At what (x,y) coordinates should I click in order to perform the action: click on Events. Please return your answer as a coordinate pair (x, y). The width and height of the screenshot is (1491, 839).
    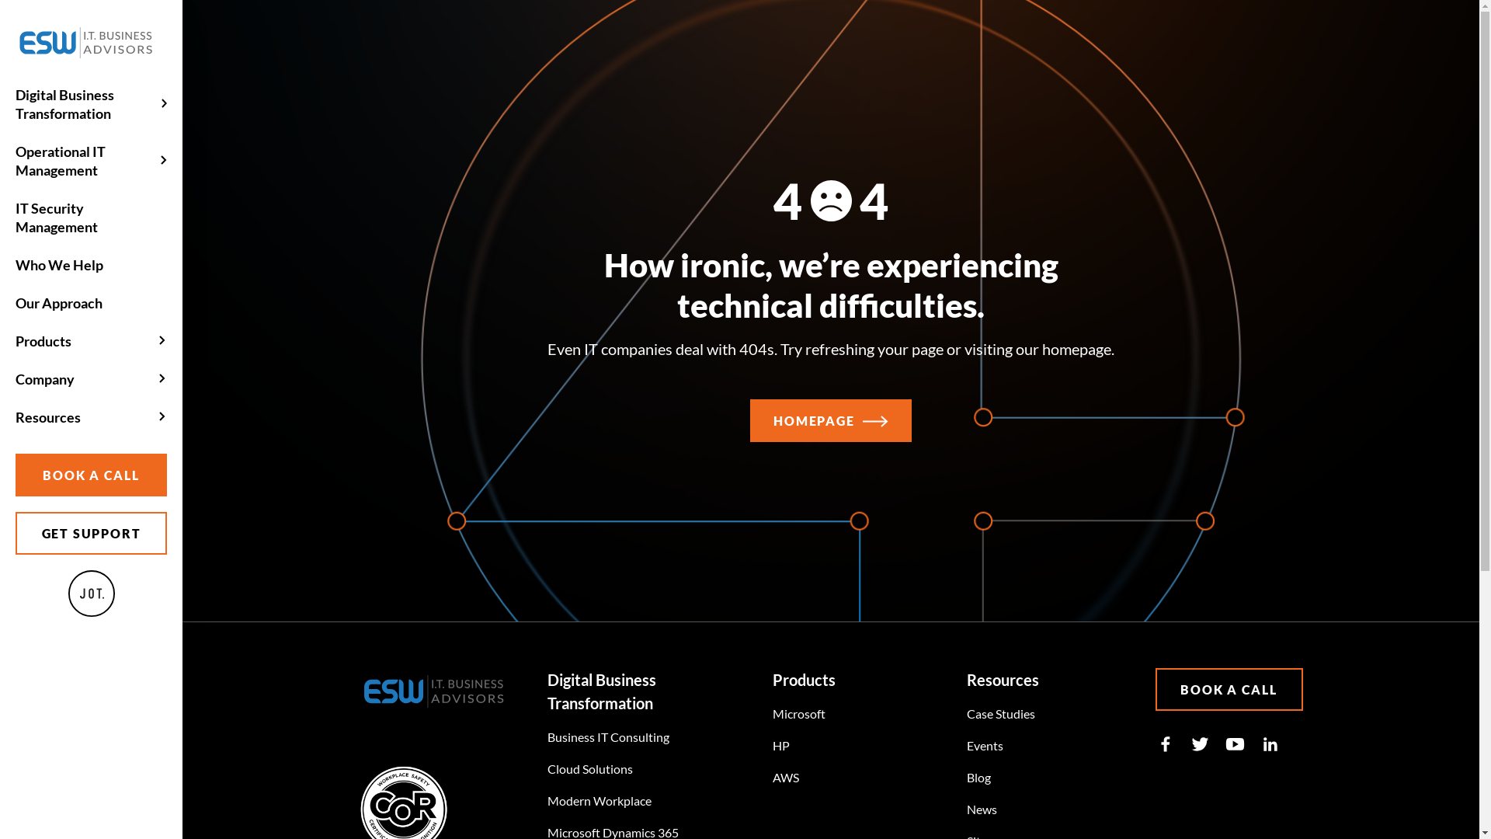
    Looking at the image, I should click on (985, 746).